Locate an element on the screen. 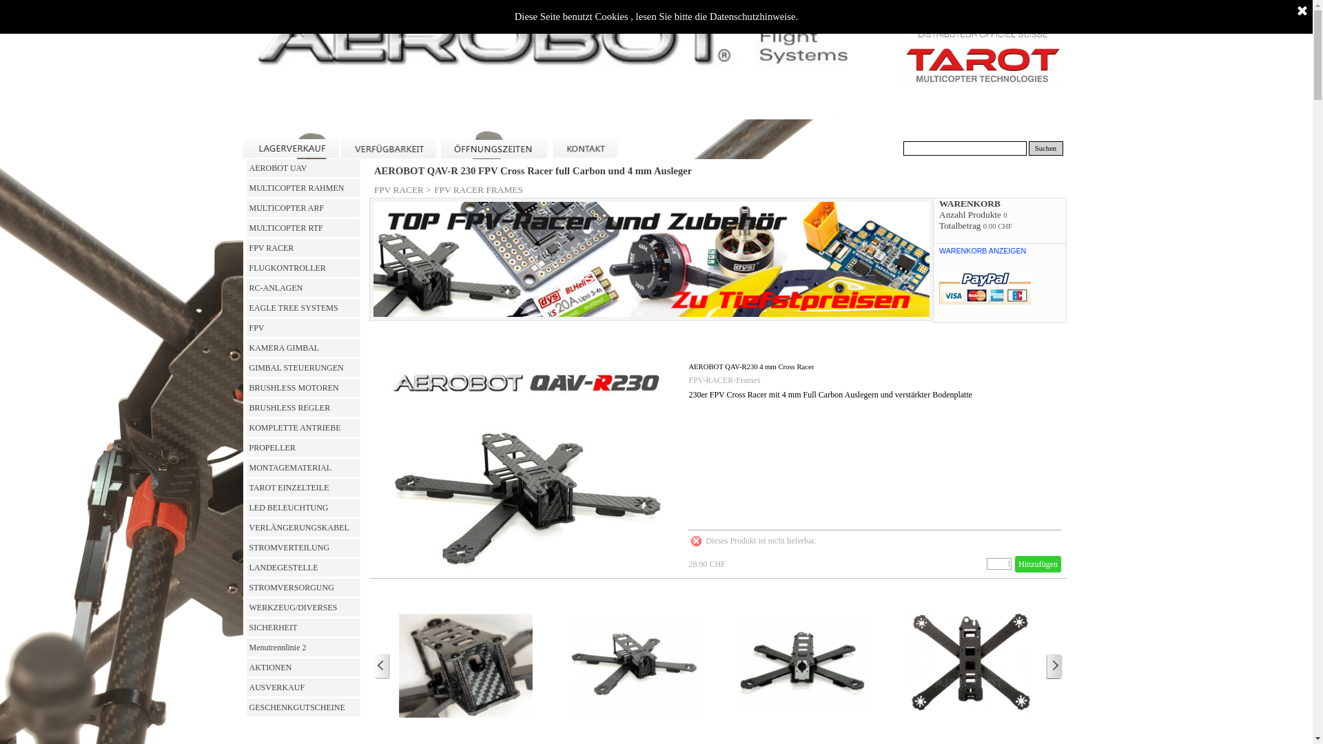 This screenshot has height=744, width=1323. BRUSHLESS MOTOREN is located at coordinates (303, 388).